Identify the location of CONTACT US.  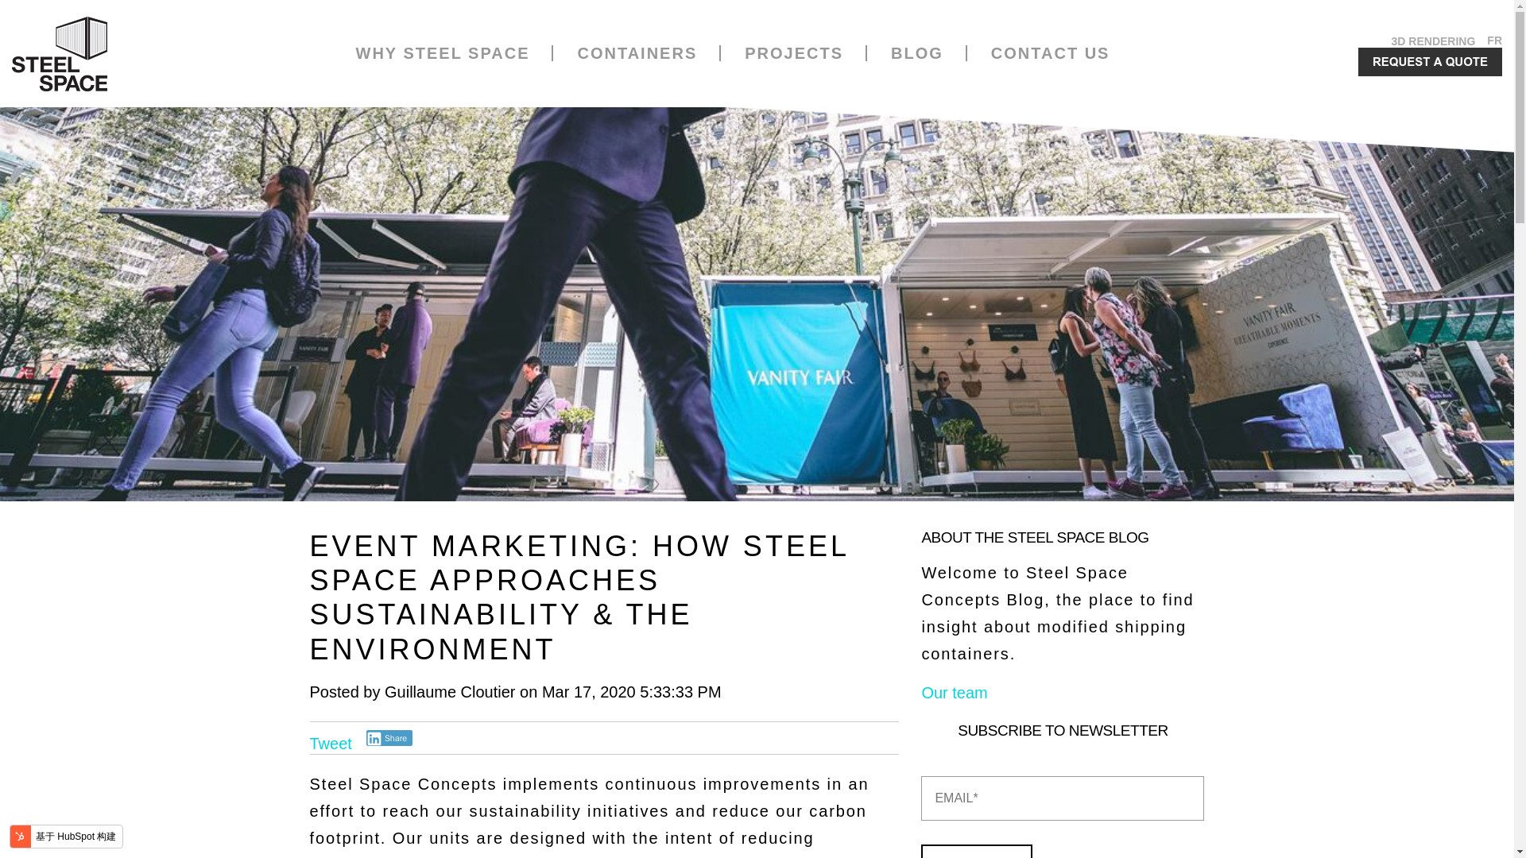
(1051, 52).